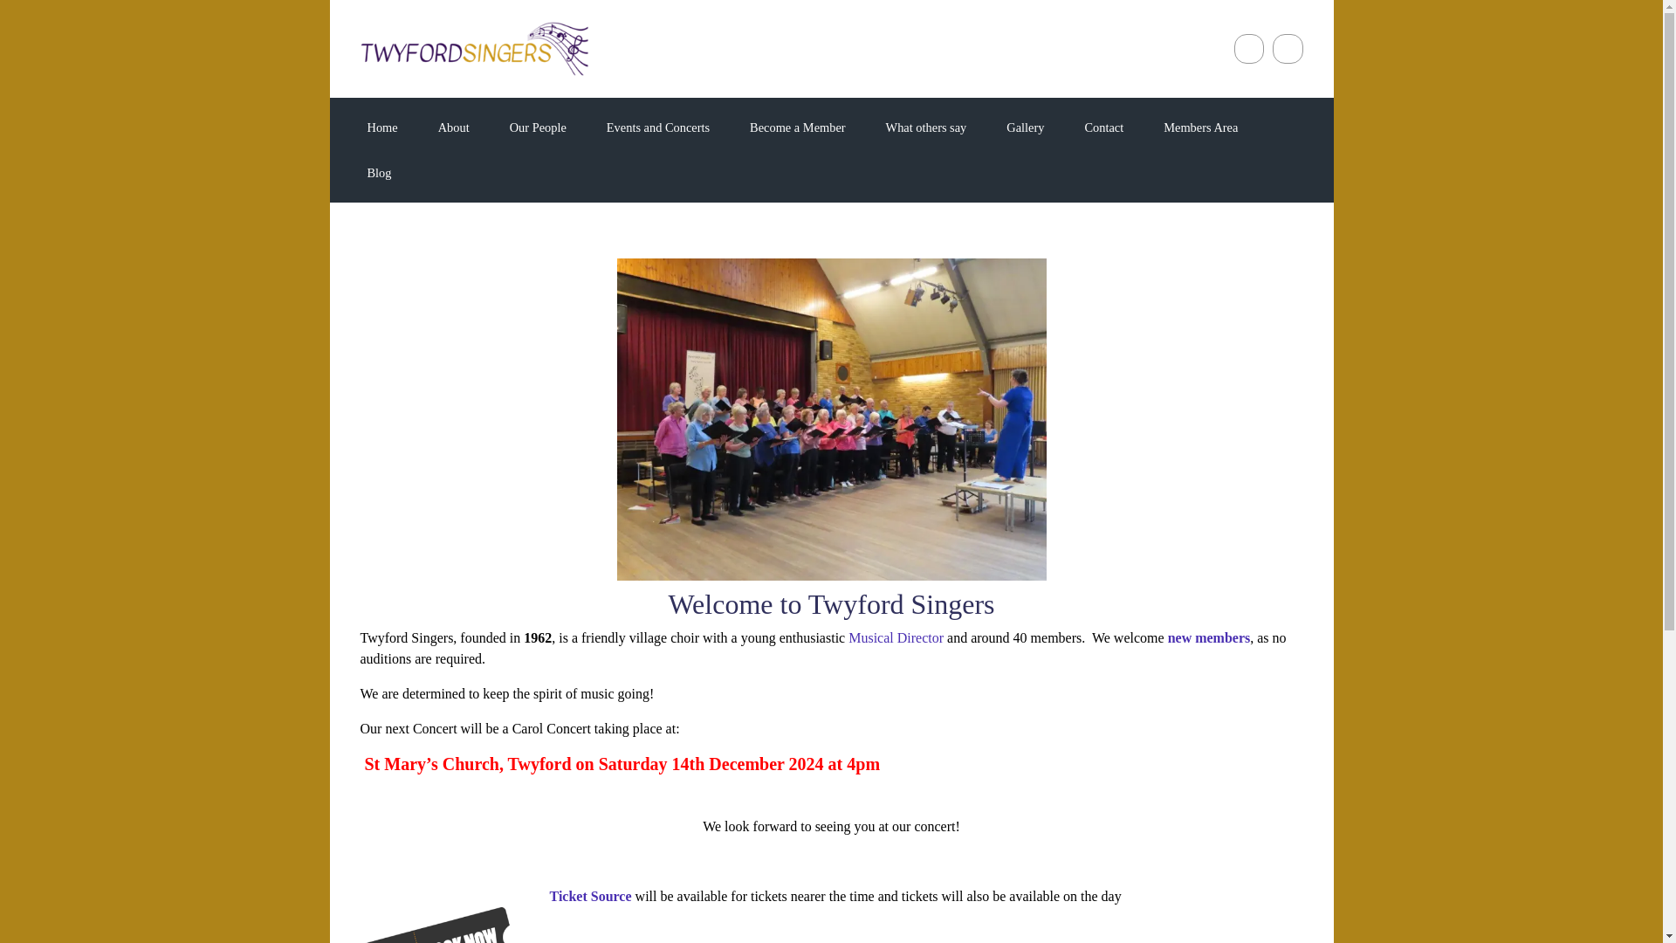 The width and height of the screenshot is (1676, 943). Describe the element at coordinates (925, 127) in the screenshot. I see `What others say` at that location.